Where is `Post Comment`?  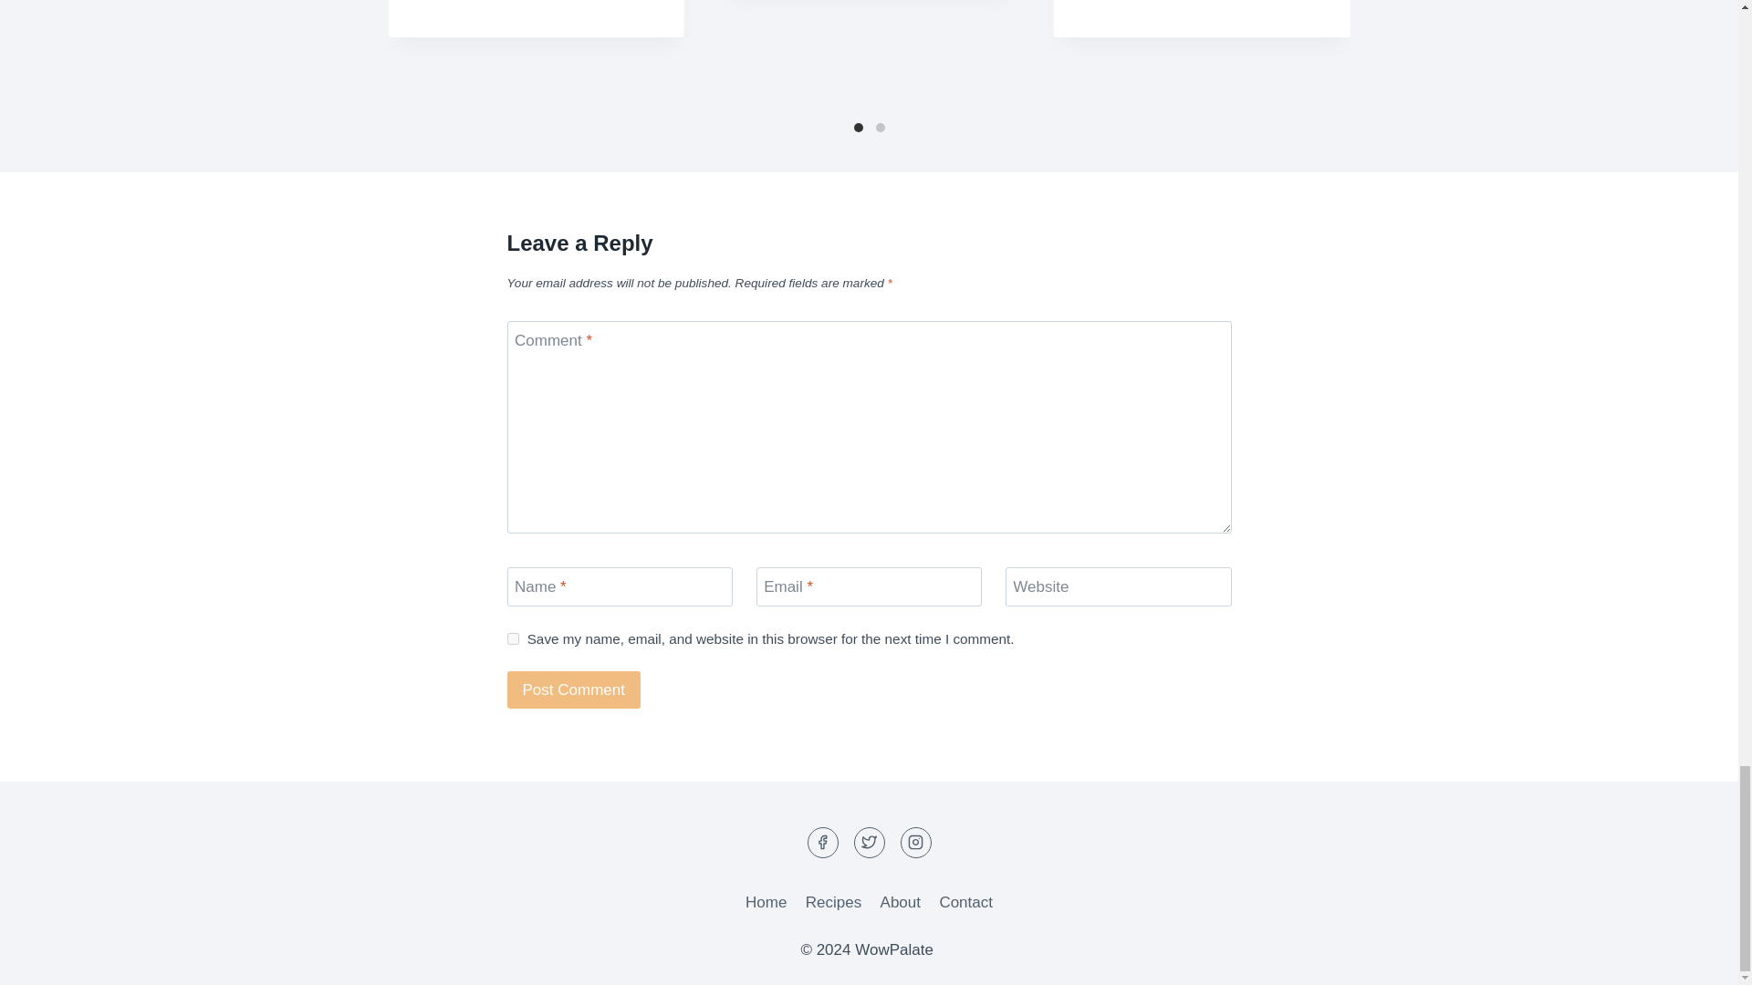 Post Comment is located at coordinates (574, 689).